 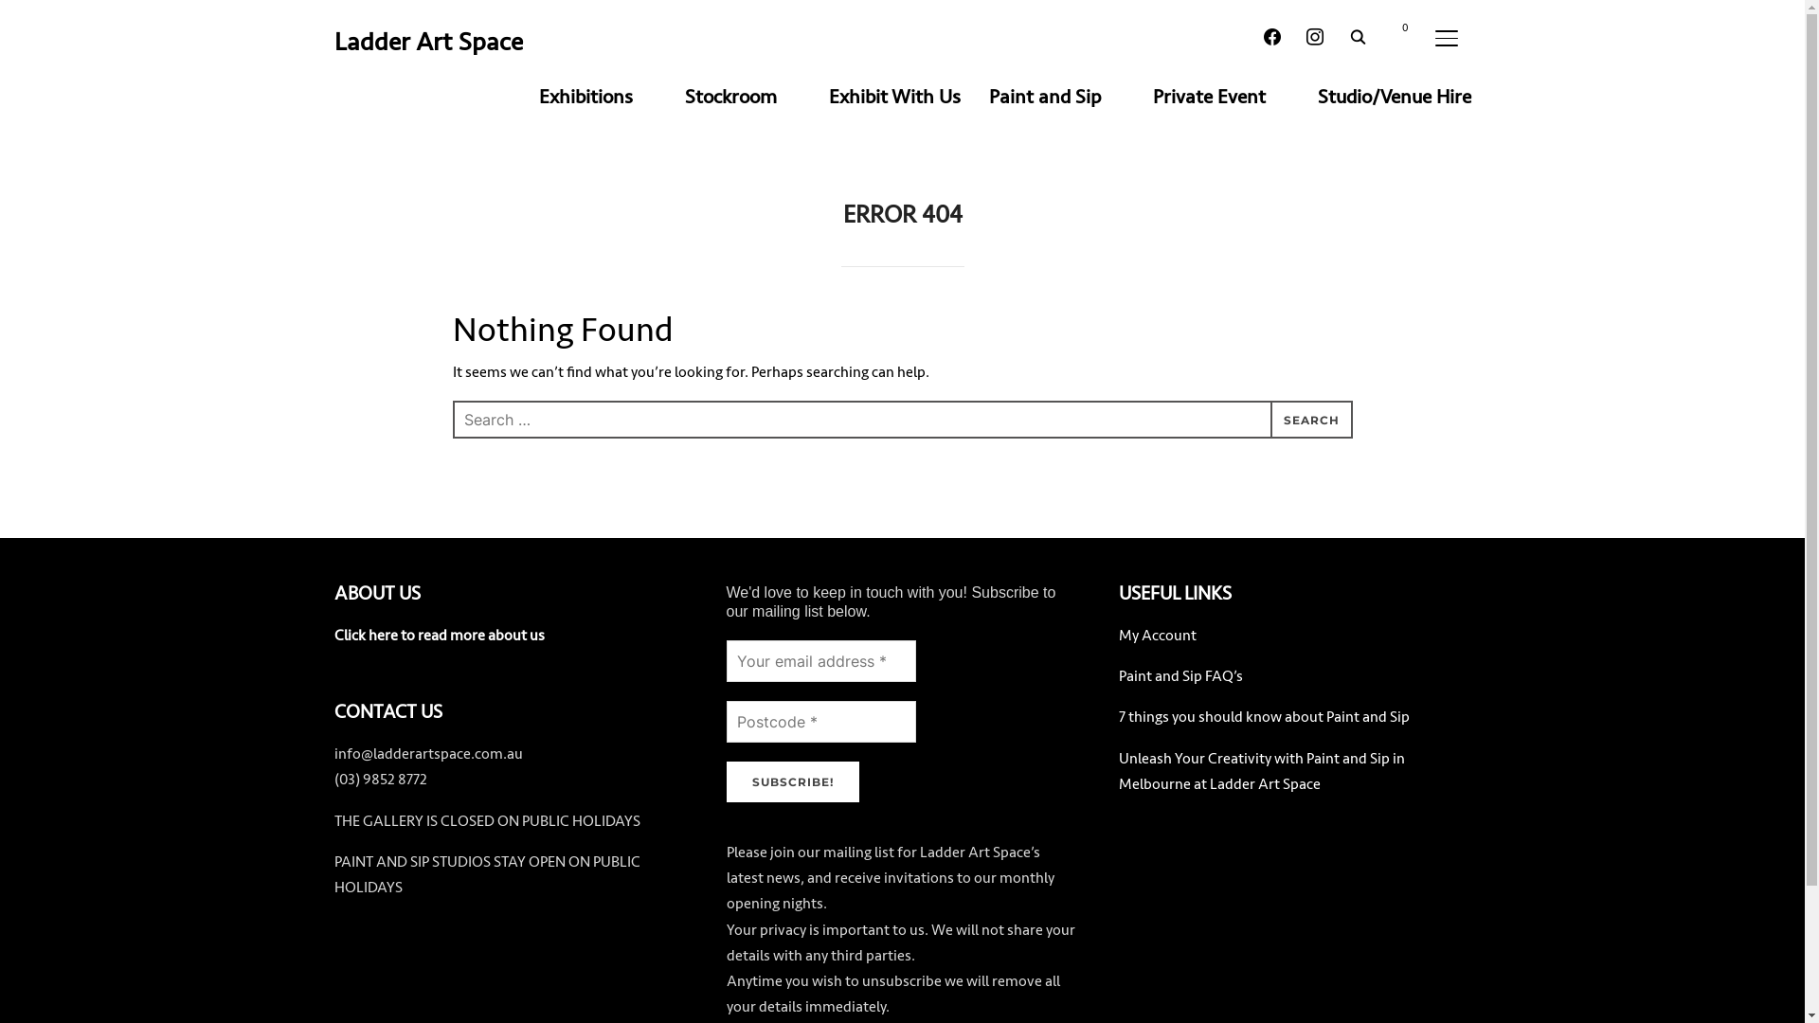 I want to click on Private Event, so click(x=1220, y=97).